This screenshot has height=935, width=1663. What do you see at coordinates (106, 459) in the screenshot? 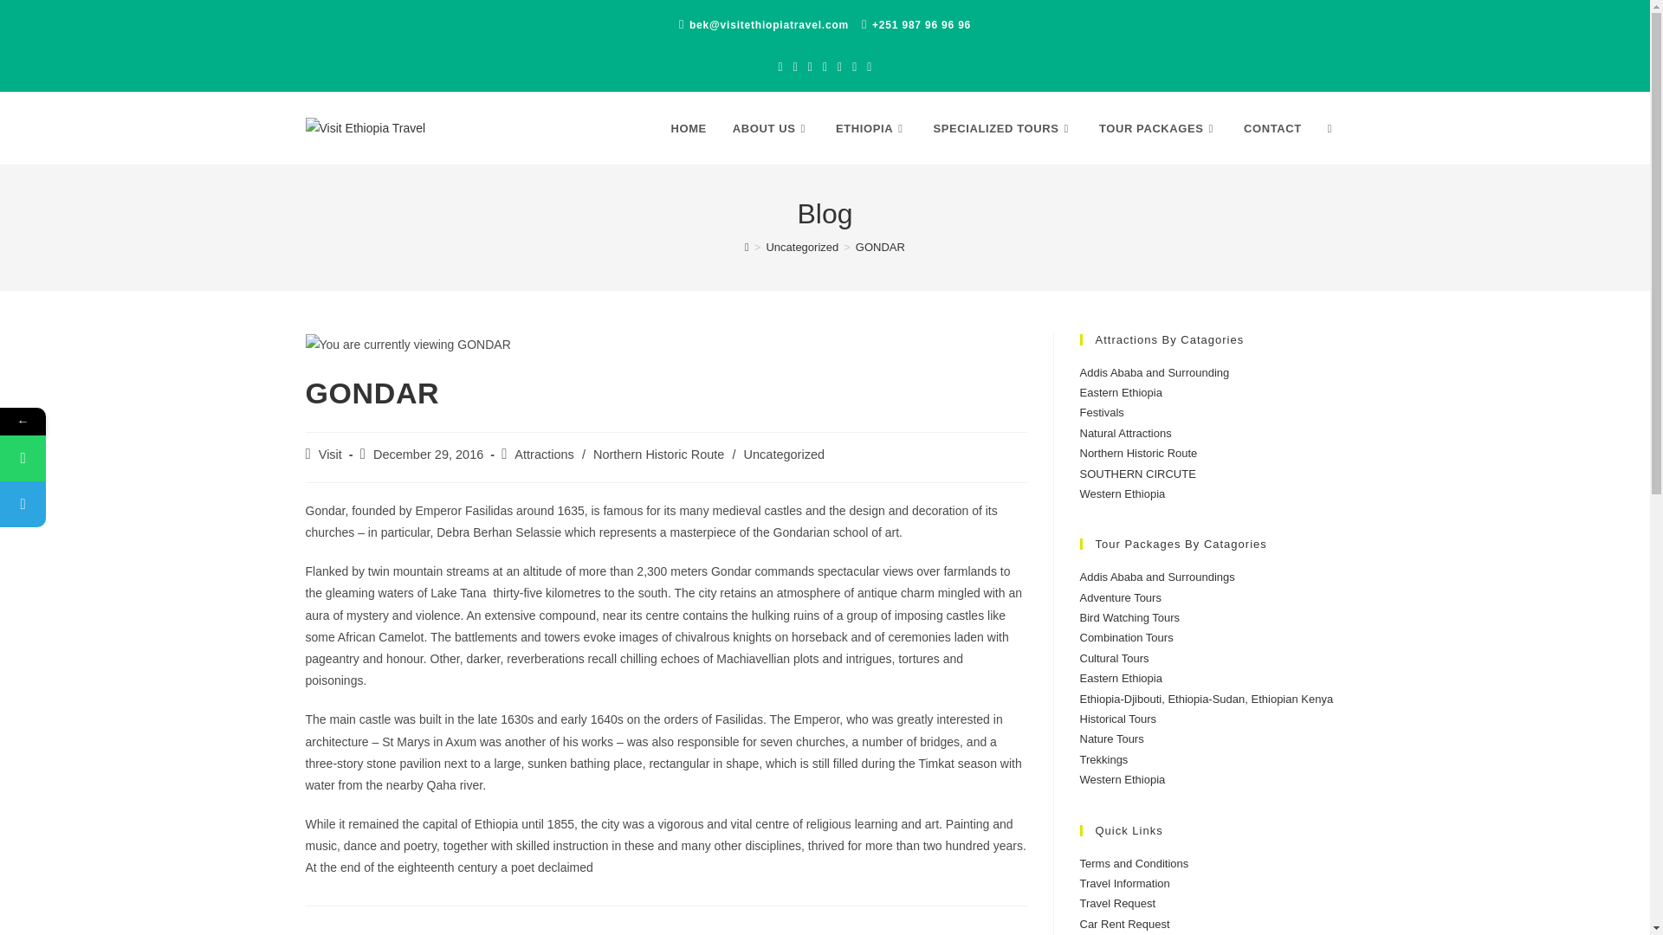
I see `WhatsApp` at bounding box center [106, 459].